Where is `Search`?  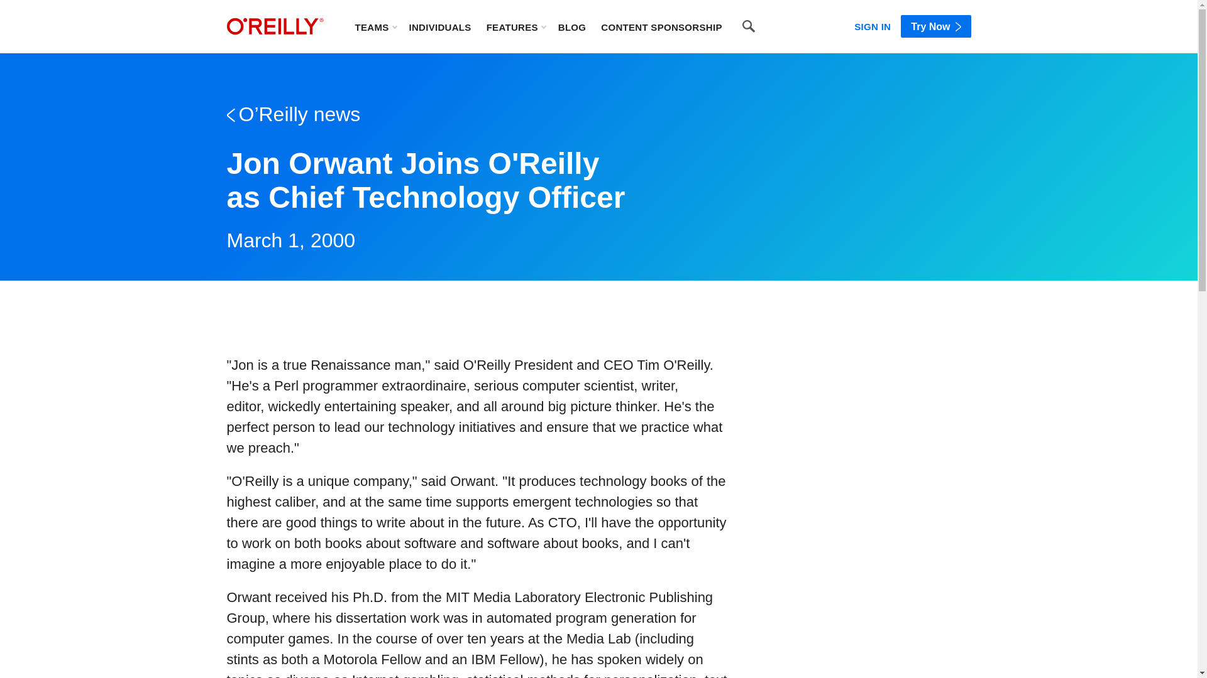 Search is located at coordinates (749, 26).